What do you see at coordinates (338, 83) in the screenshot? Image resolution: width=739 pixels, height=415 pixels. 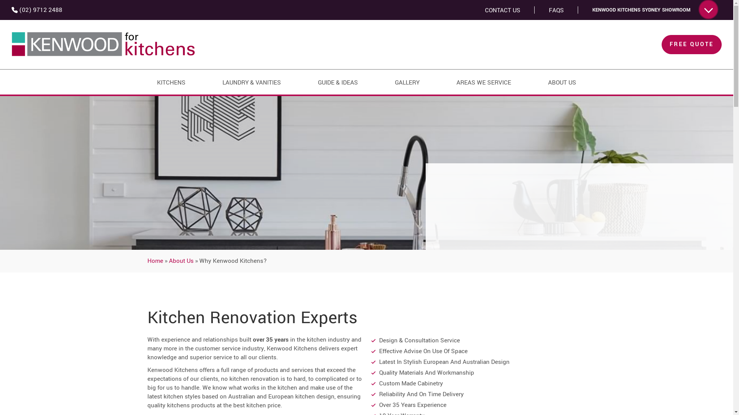 I see `GUIDE & IDEAS` at bounding box center [338, 83].